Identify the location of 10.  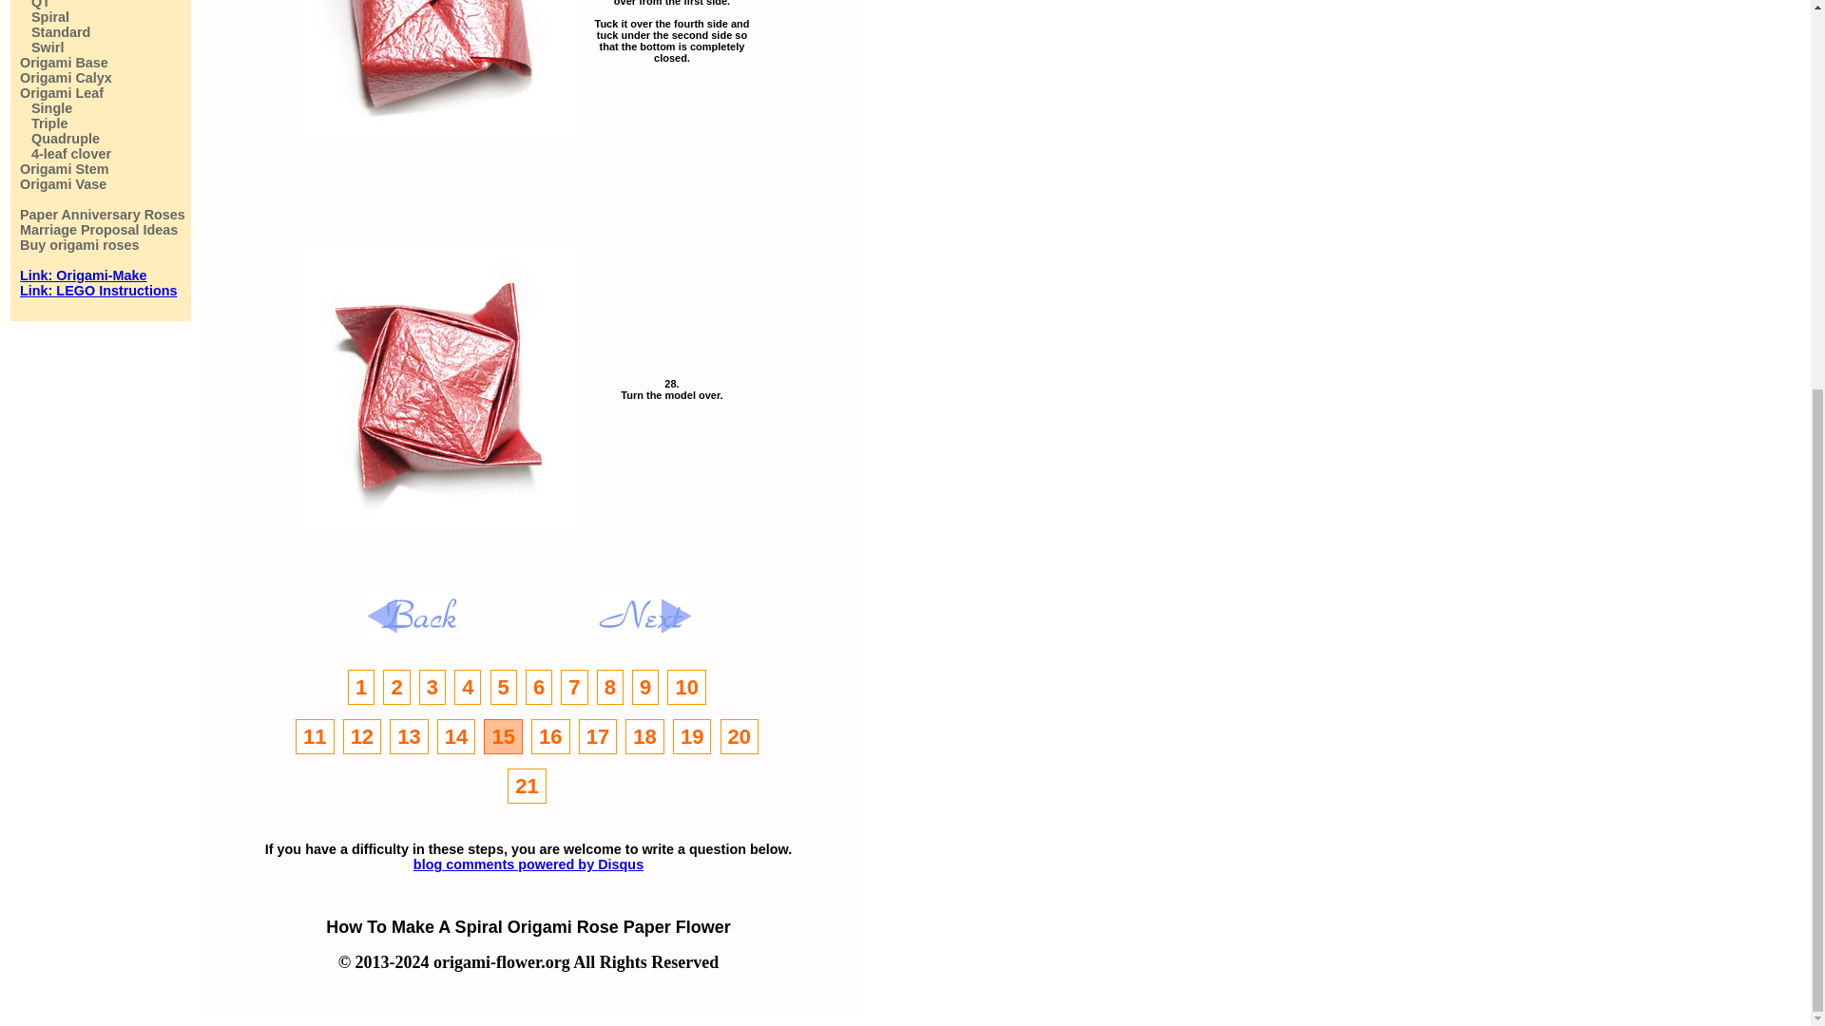
(686, 687).